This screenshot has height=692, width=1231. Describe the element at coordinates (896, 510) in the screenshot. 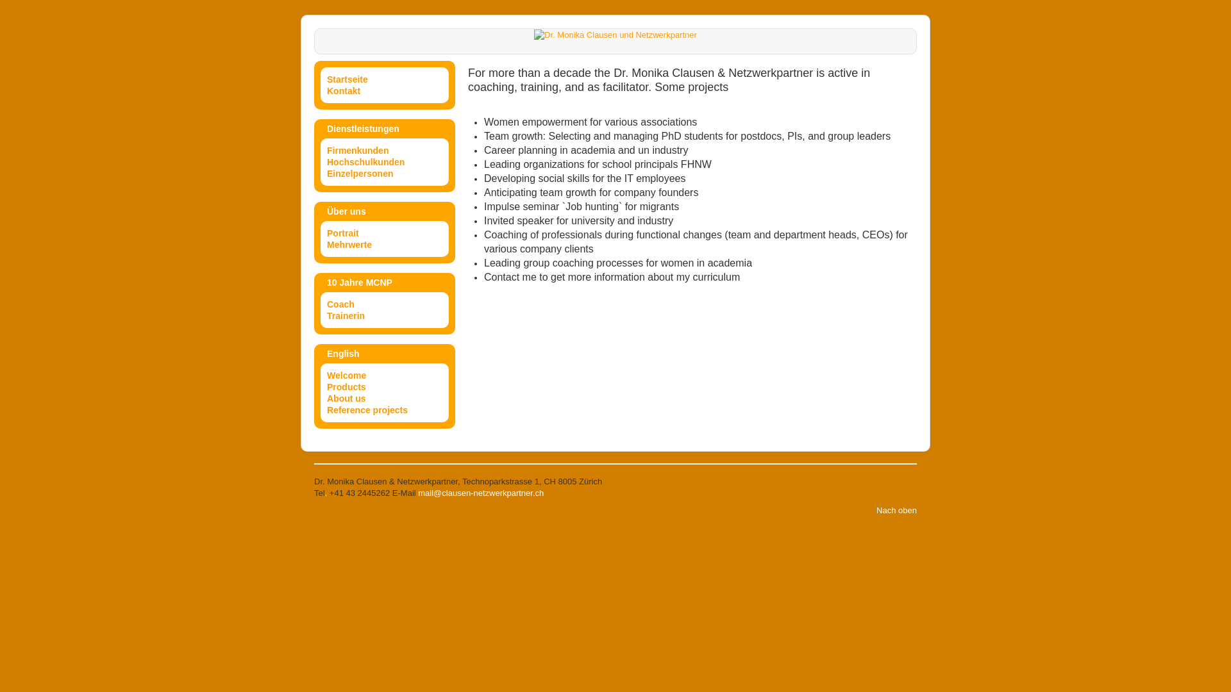

I see `Nach oben` at that location.